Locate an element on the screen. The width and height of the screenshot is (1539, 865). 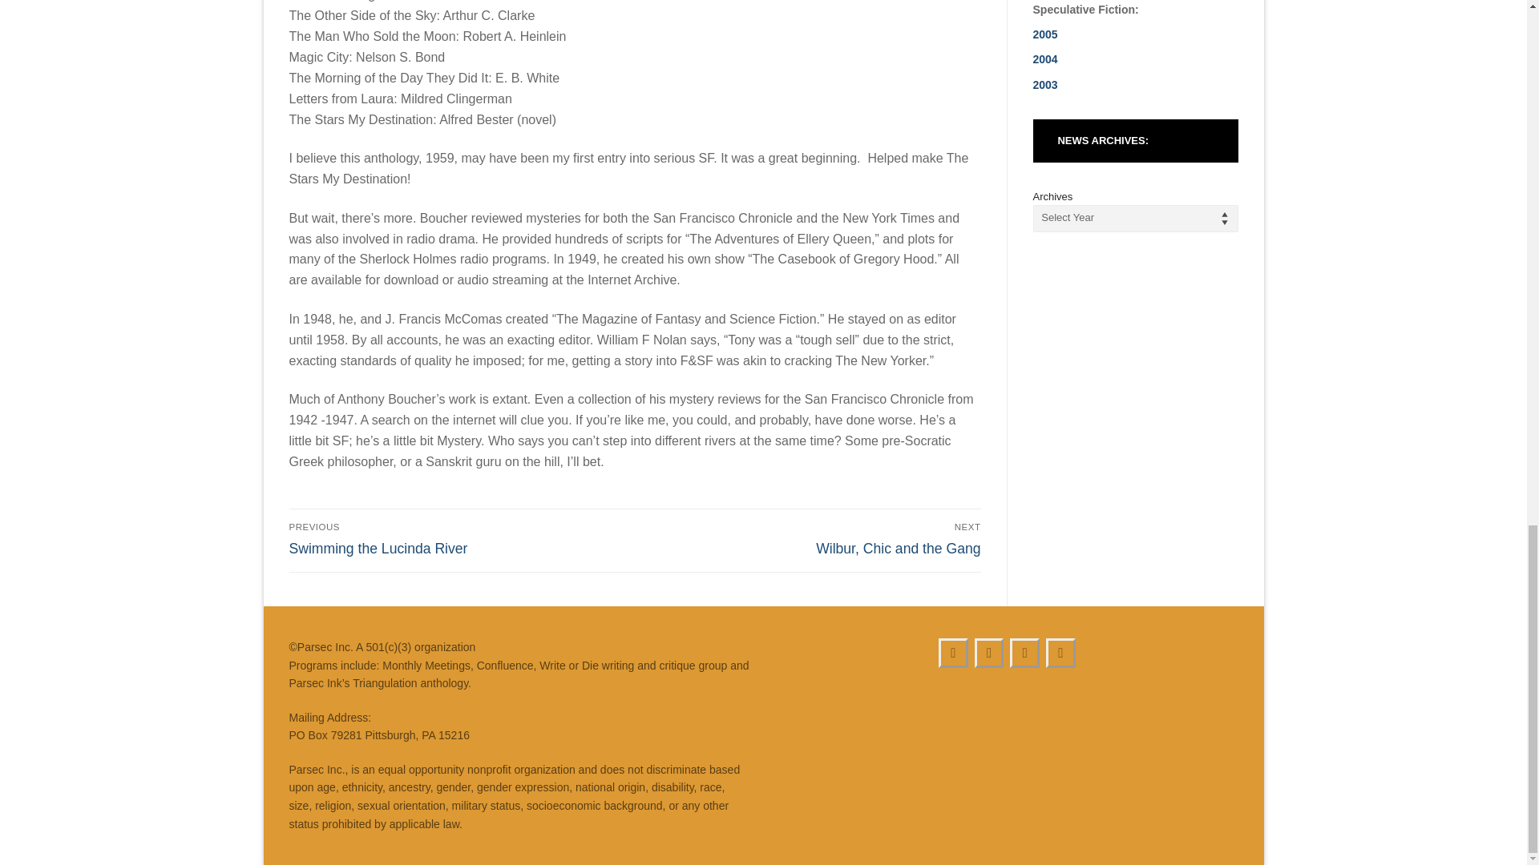
Facebook is located at coordinates (1024, 653).